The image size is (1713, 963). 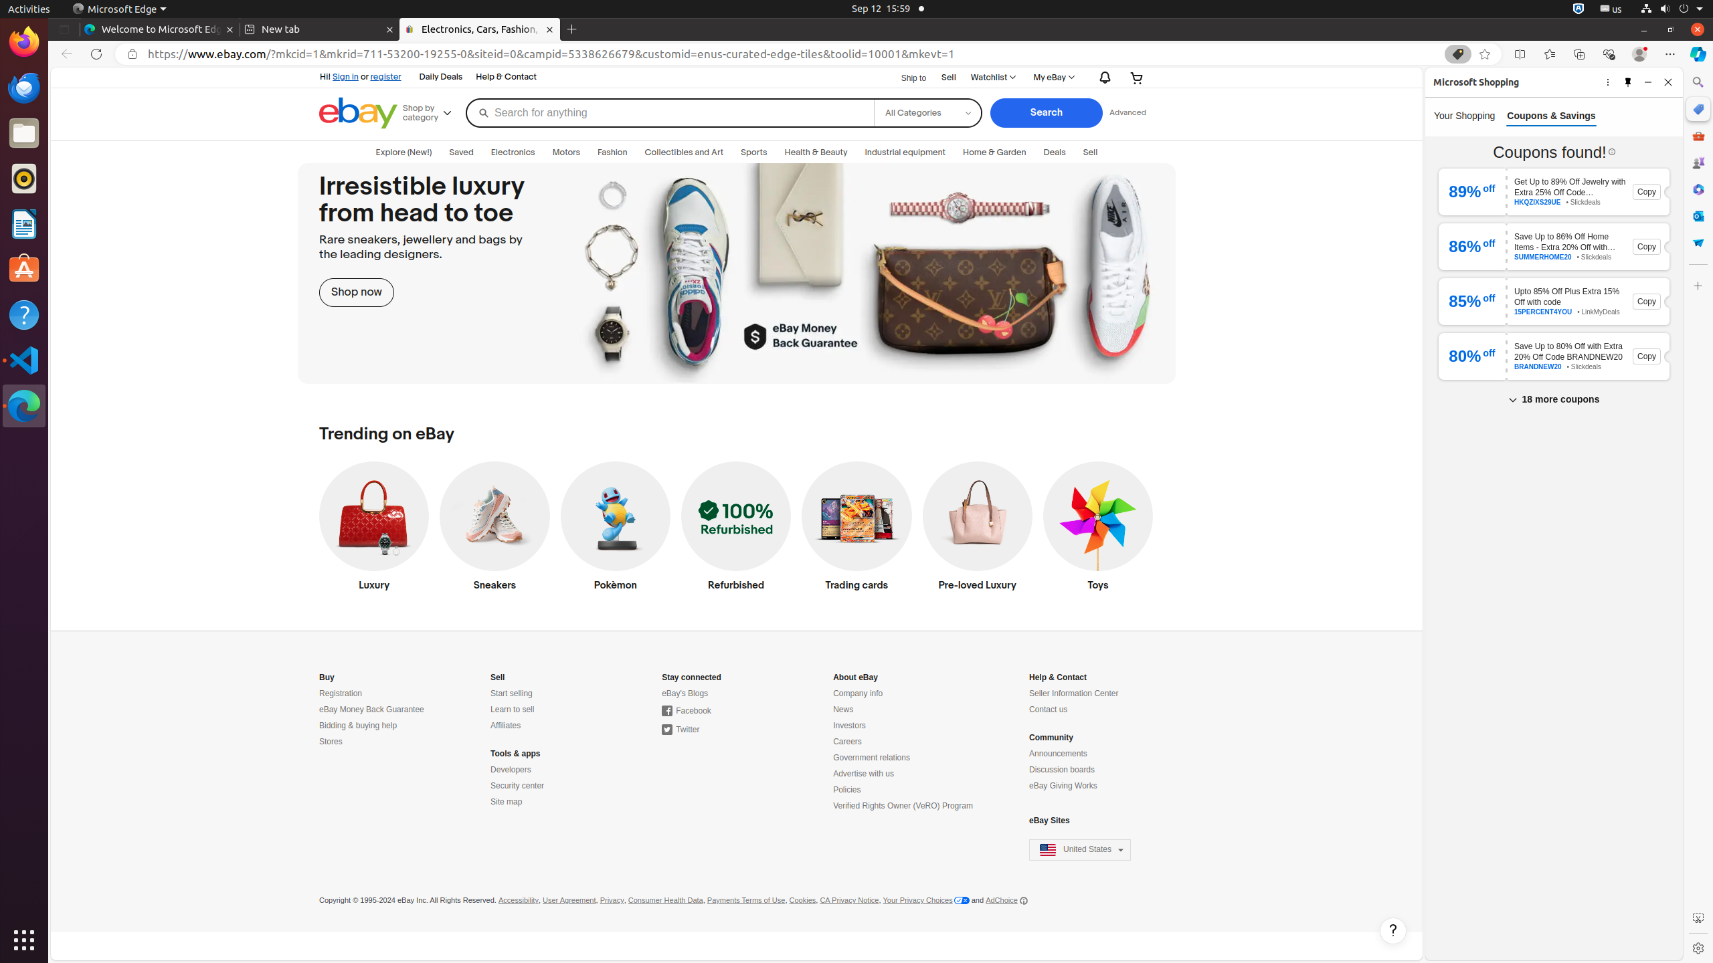 I want to click on Ubuntu Software, so click(x=24, y=269).